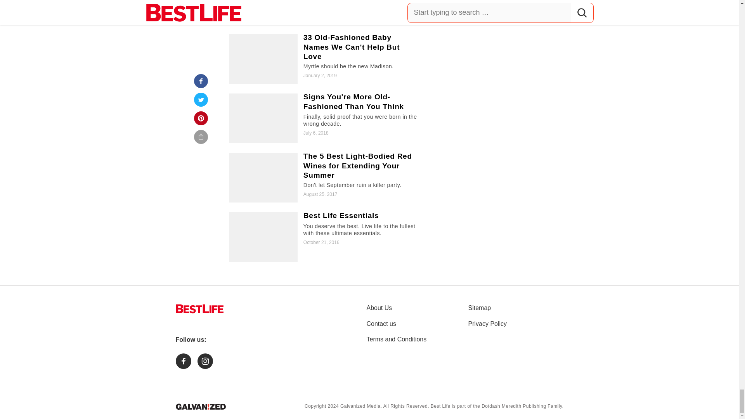 The width and height of the screenshot is (745, 419). Describe the element at coordinates (325, 59) in the screenshot. I see `33 Old-Fashioned Baby Names We Can't Help But Love` at that location.